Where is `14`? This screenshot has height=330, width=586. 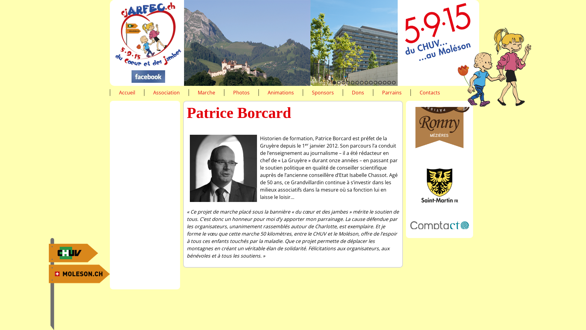
14 is located at coordinates (394, 82).